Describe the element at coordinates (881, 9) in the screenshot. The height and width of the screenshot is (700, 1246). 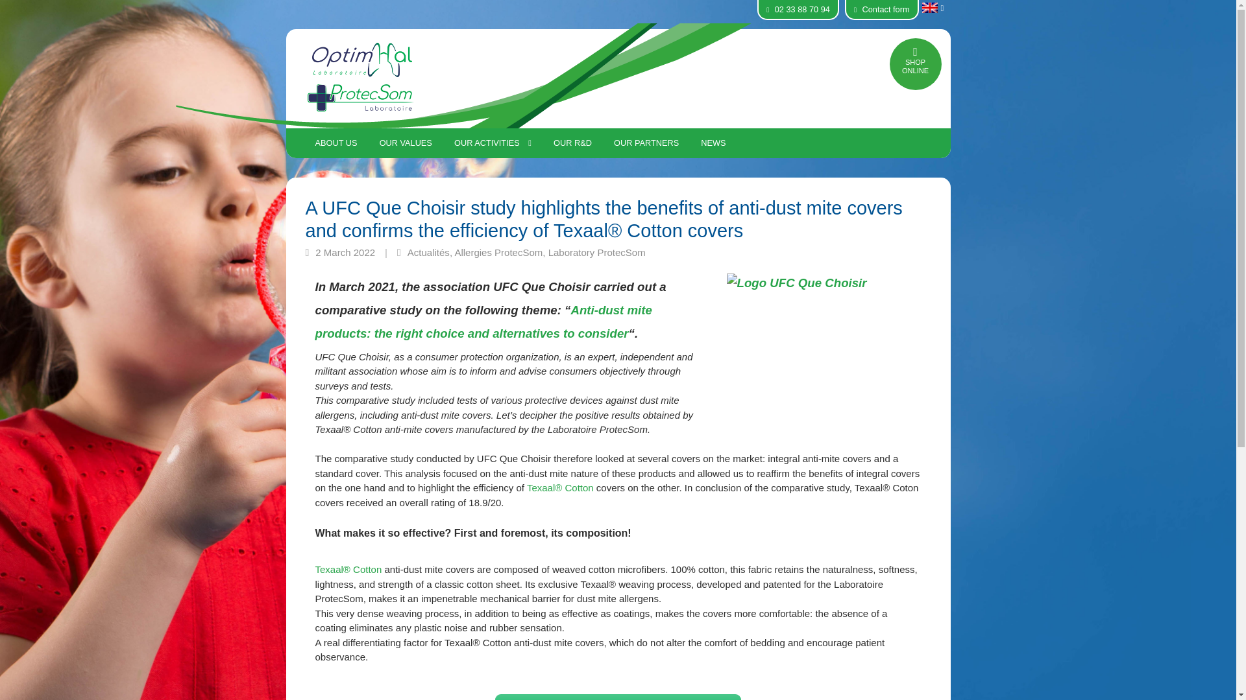
I see `Contact form` at that location.